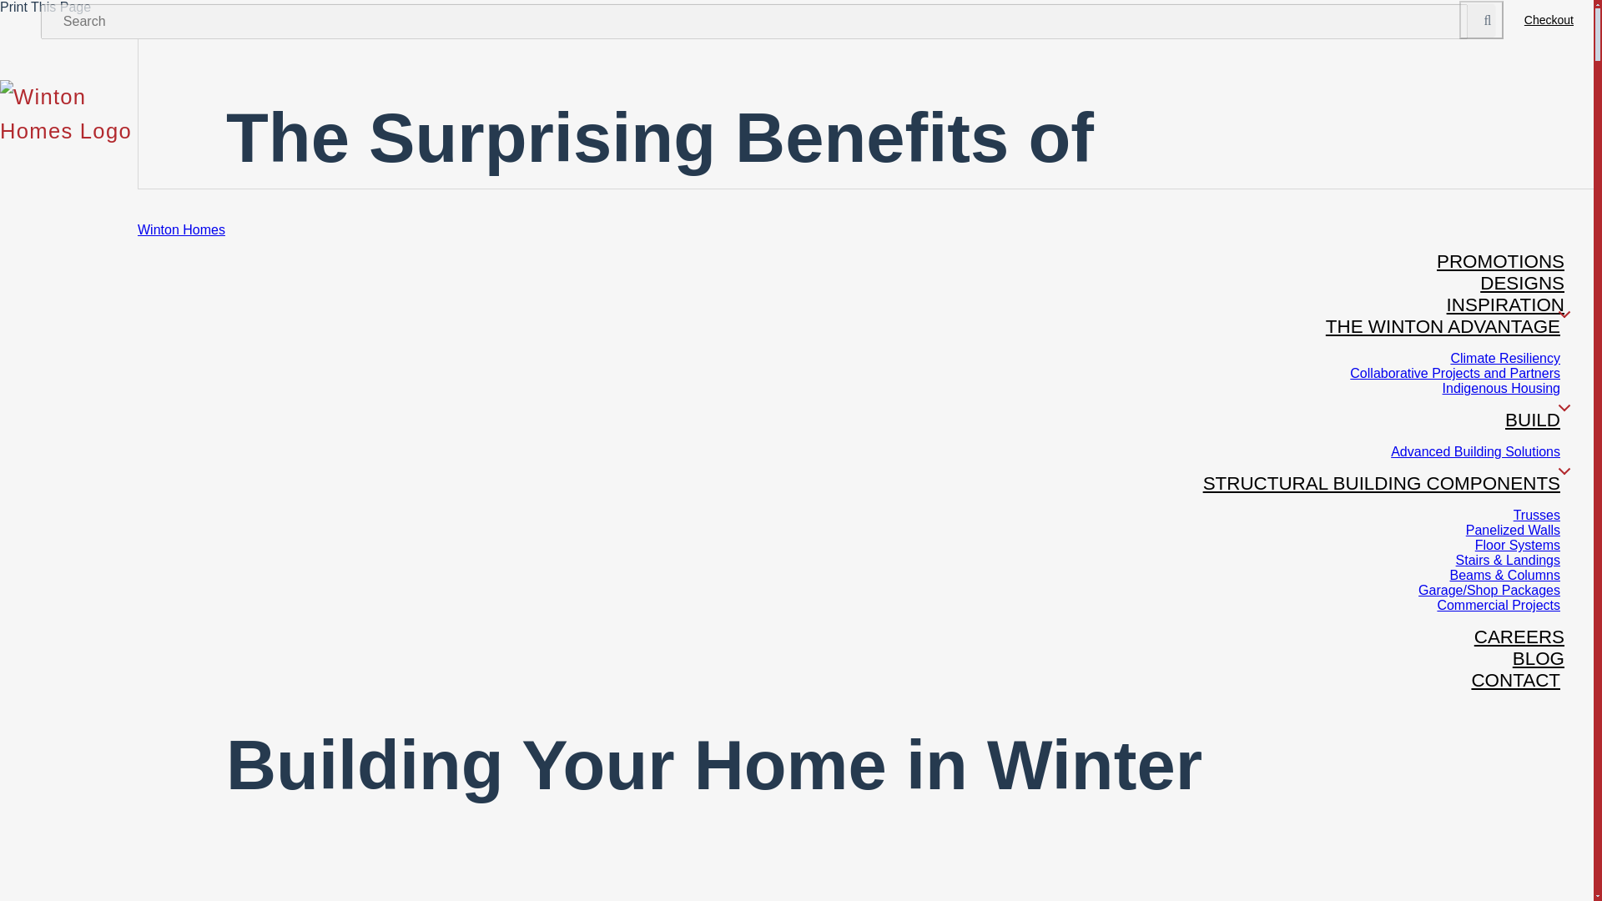  What do you see at coordinates (182, 229) in the screenshot?
I see `Winton Homes` at bounding box center [182, 229].